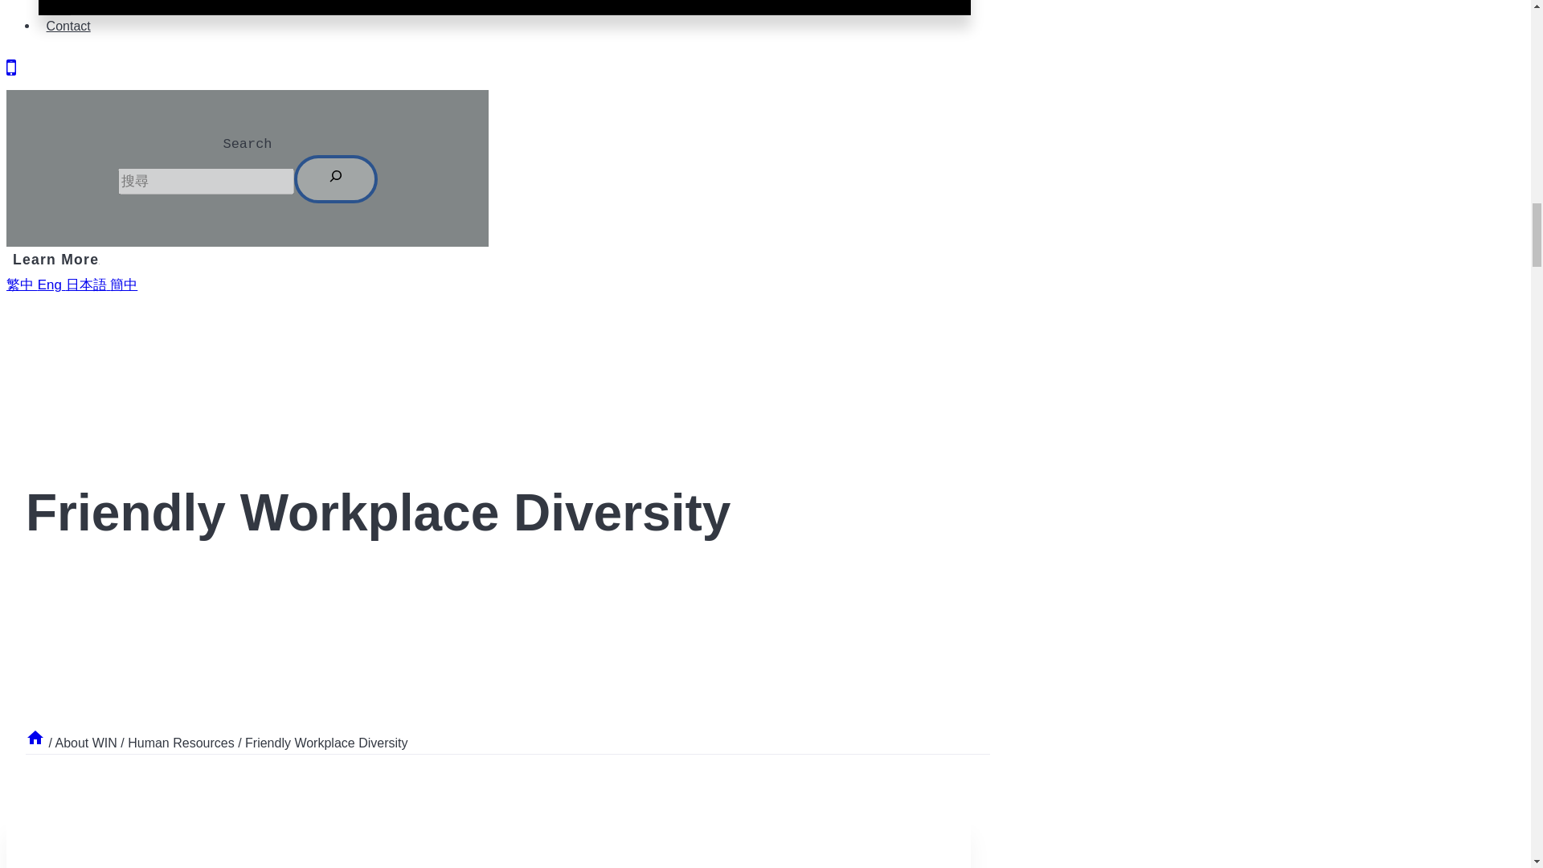 The width and height of the screenshot is (1543, 868). I want to click on Home, so click(35, 738).